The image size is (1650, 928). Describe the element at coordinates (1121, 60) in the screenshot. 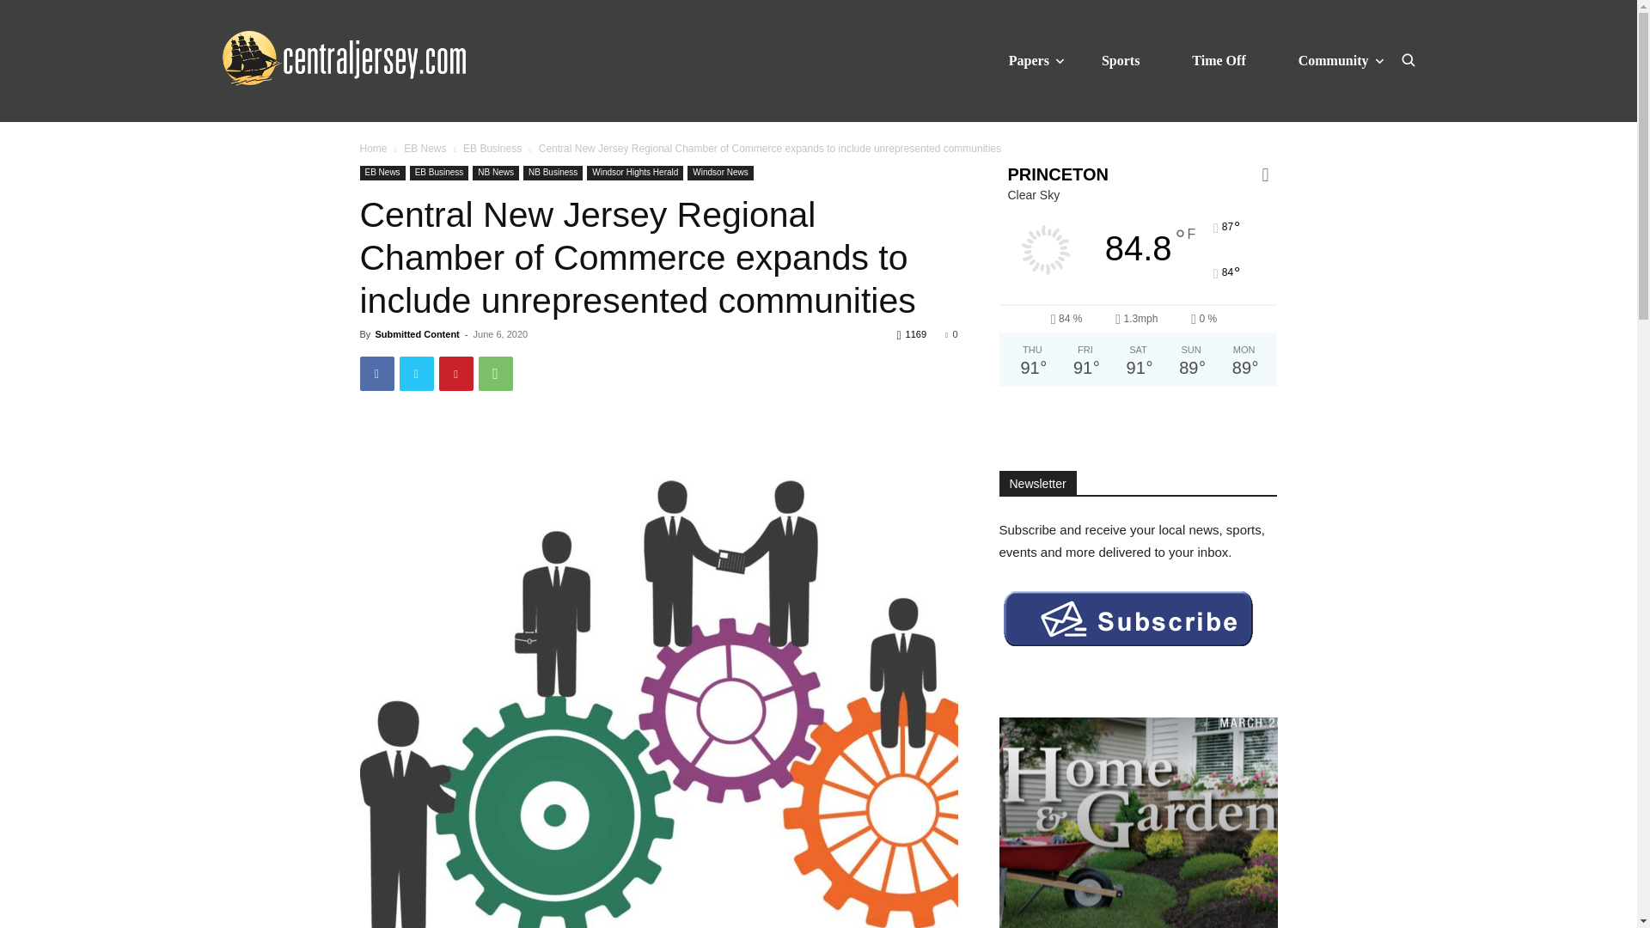

I see `Sports` at that location.